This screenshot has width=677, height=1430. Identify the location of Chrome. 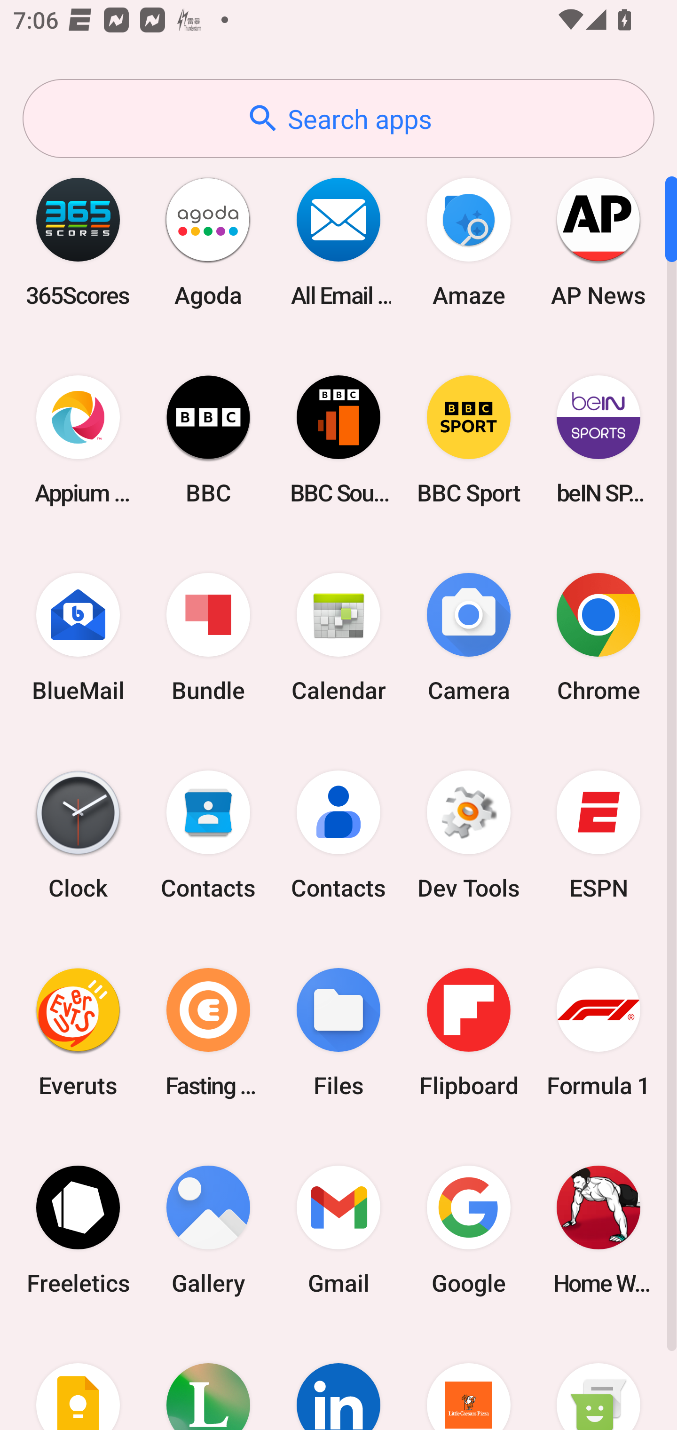
(598, 638).